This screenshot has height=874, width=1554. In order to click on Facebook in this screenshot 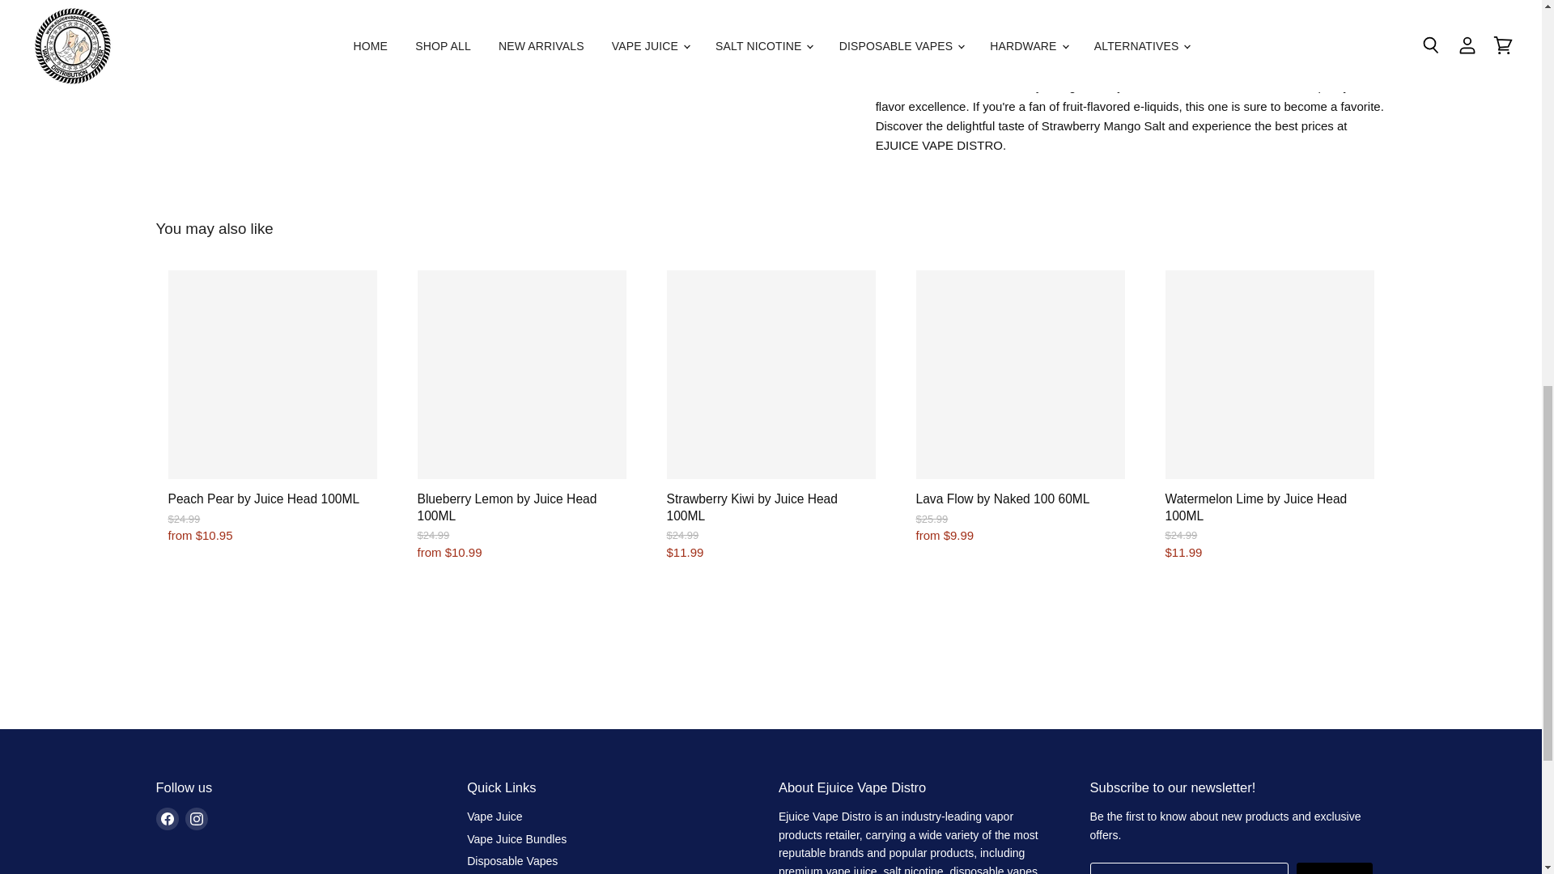, I will do `click(167, 819)`.